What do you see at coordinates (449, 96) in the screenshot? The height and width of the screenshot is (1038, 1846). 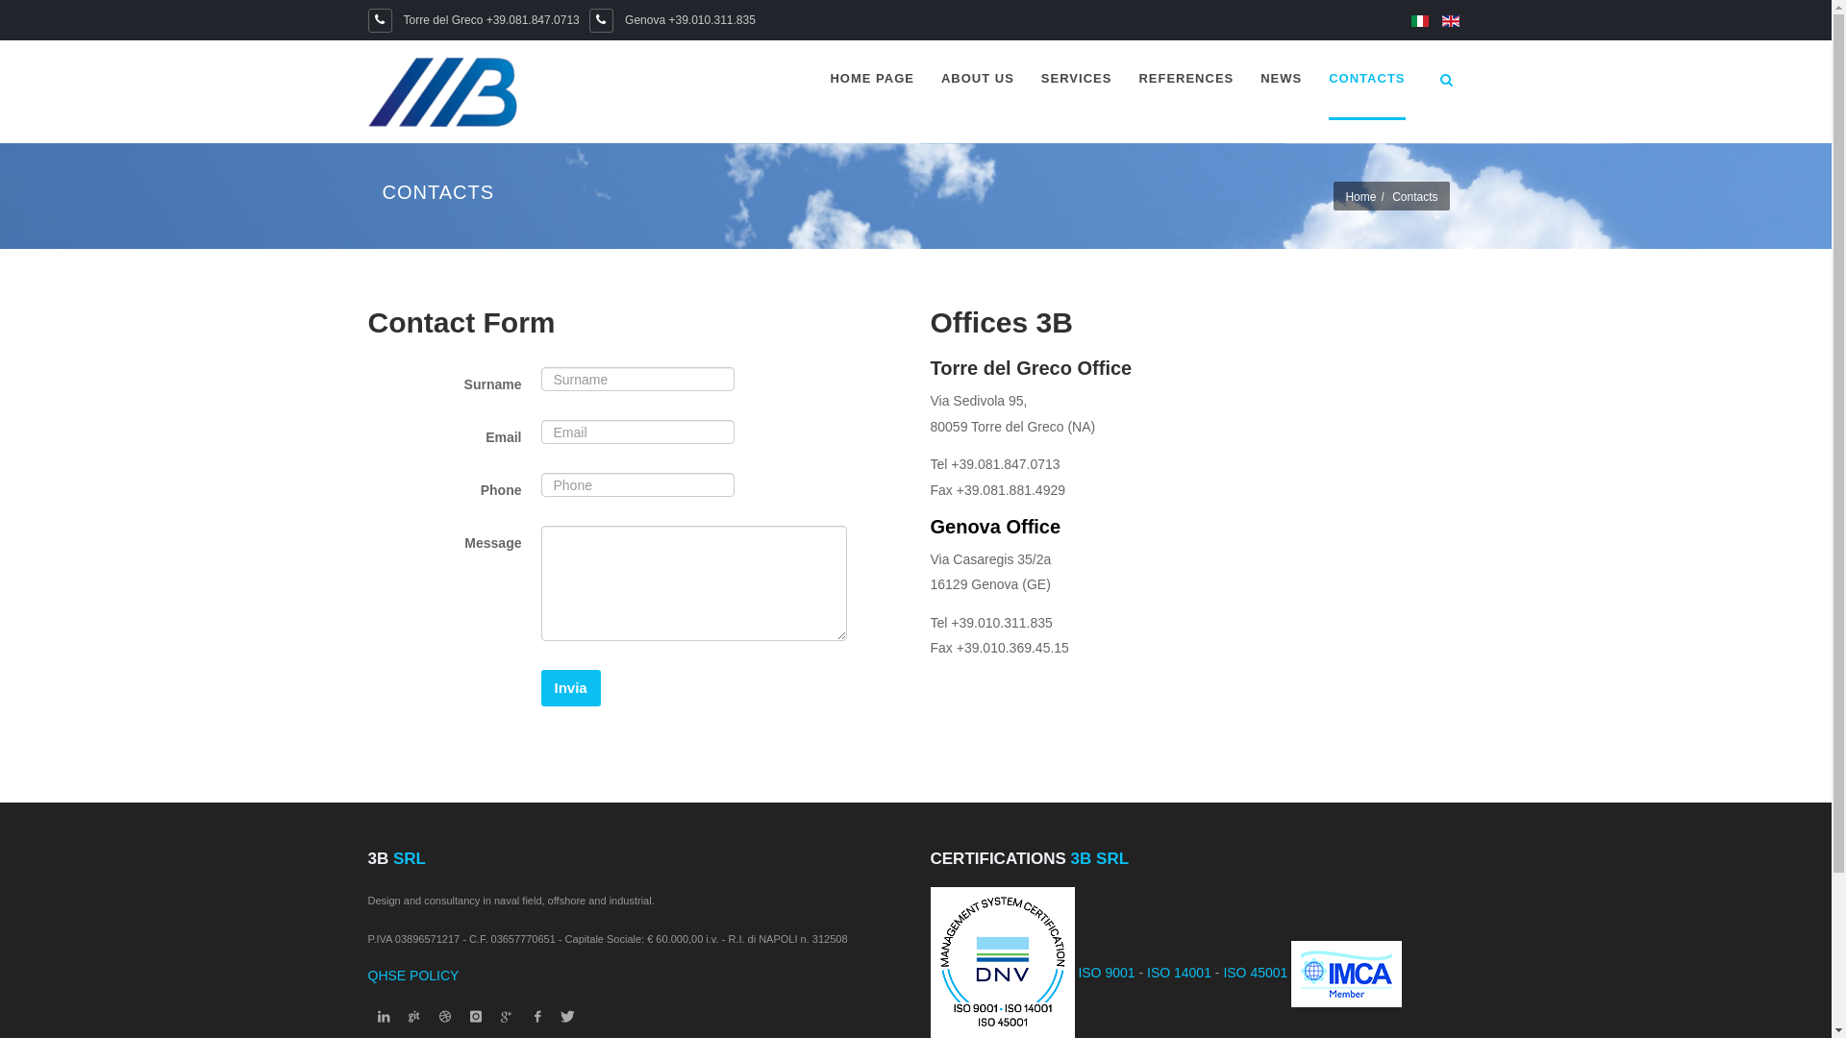 I see `3B srl` at bounding box center [449, 96].